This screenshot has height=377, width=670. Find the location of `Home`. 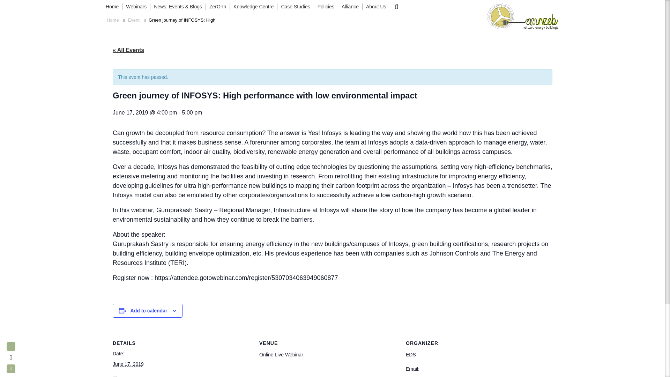

Home is located at coordinates (113, 20).